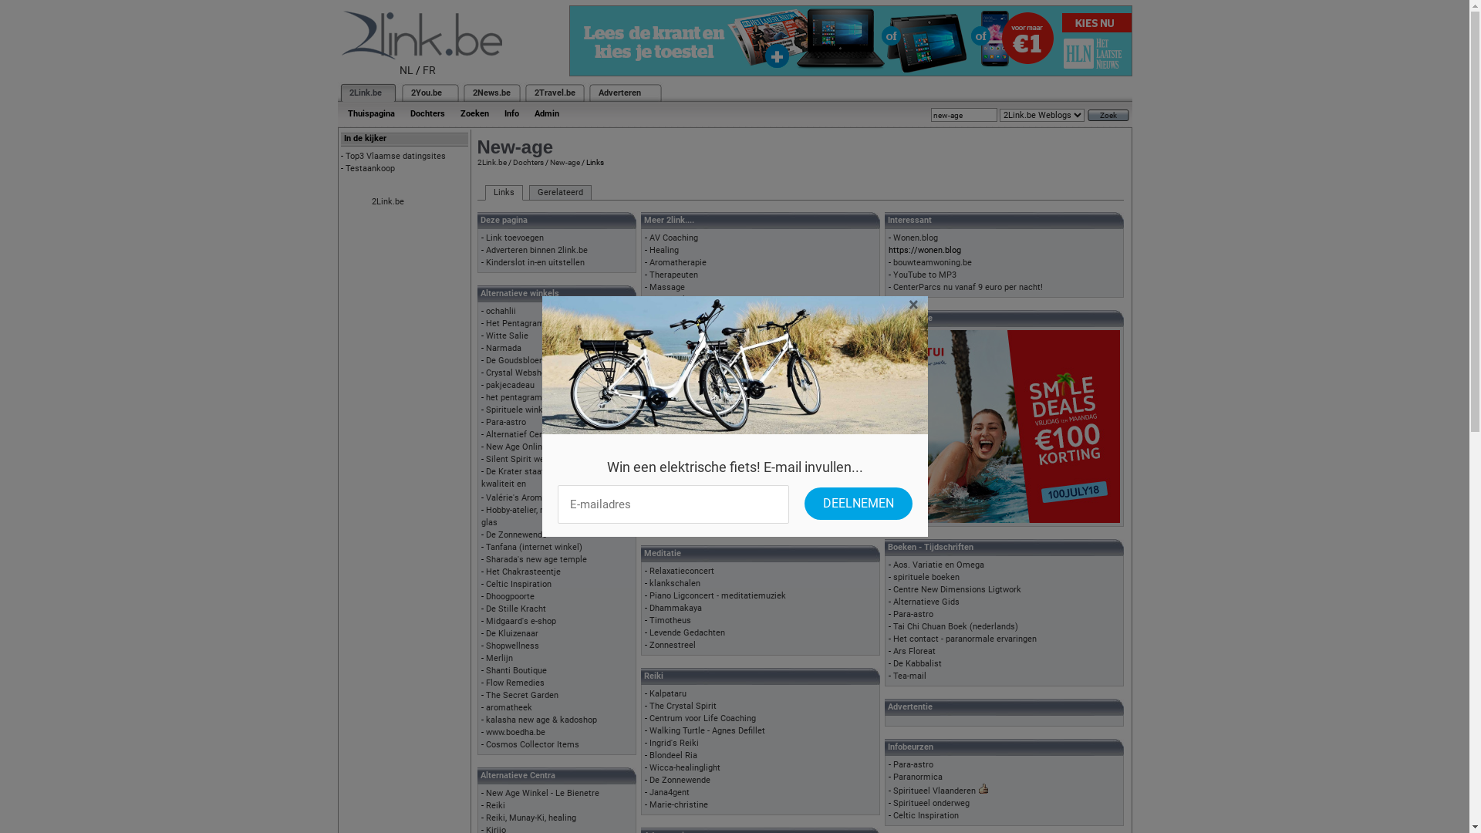  I want to click on Spirituele winkel, so click(518, 410).